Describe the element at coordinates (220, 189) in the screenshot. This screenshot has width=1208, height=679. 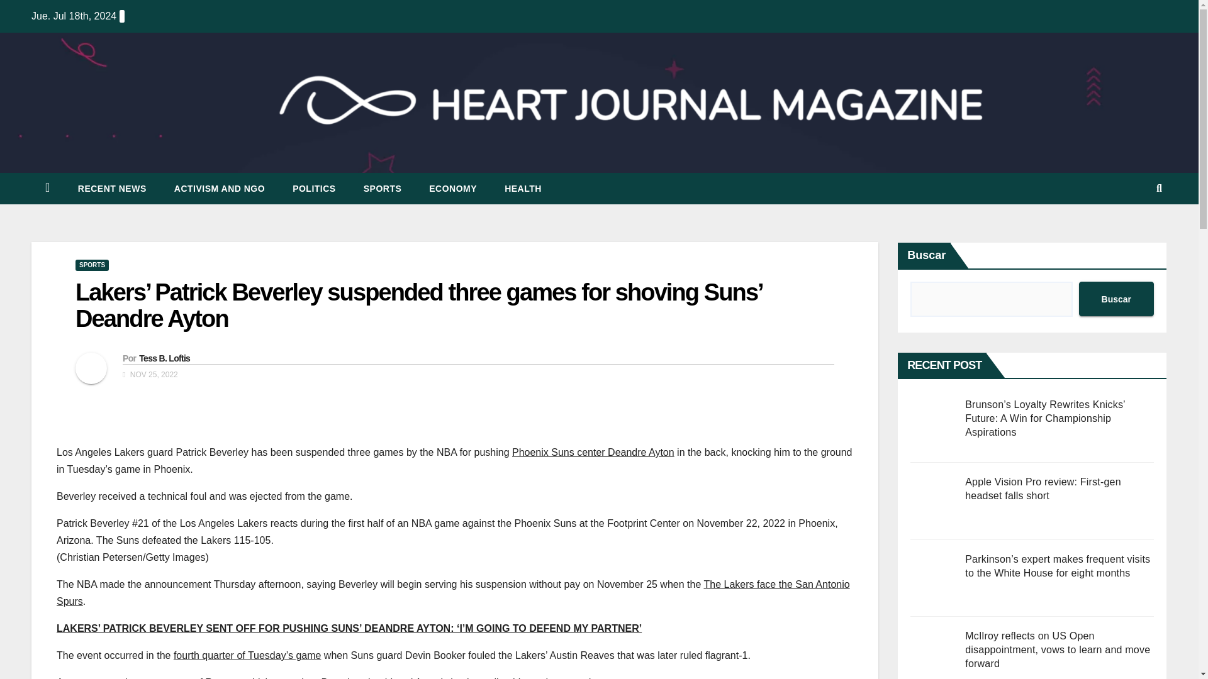
I see `ACTIVISM AND NGO` at that location.